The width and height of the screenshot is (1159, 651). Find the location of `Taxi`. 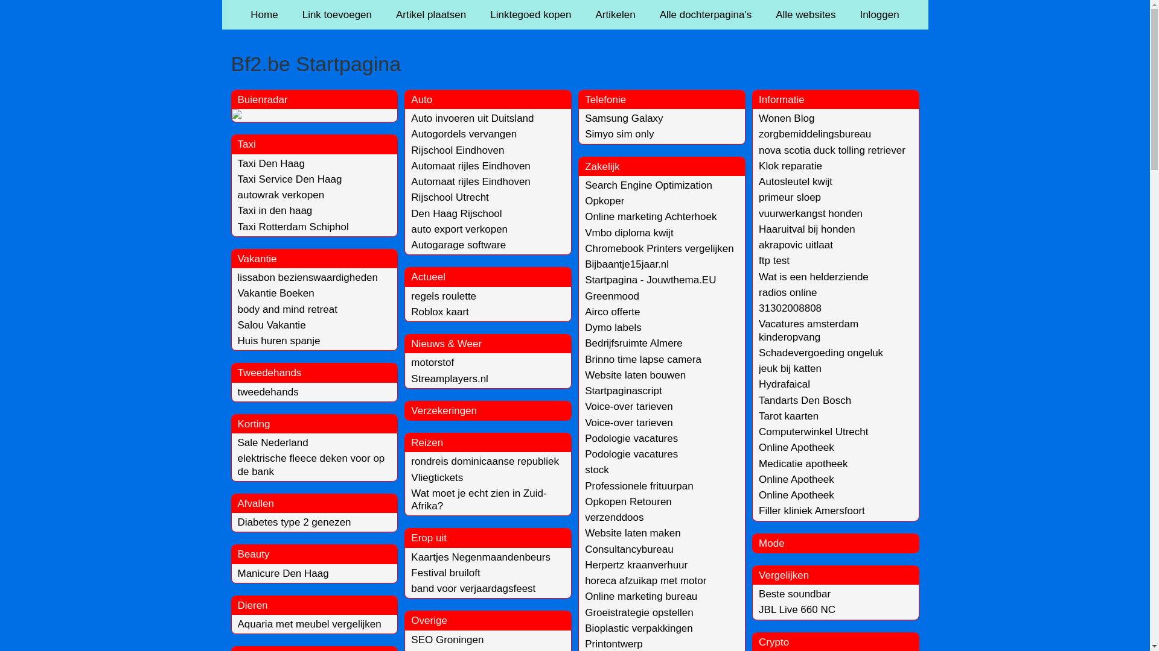

Taxi is located at coordinates (247, 145).